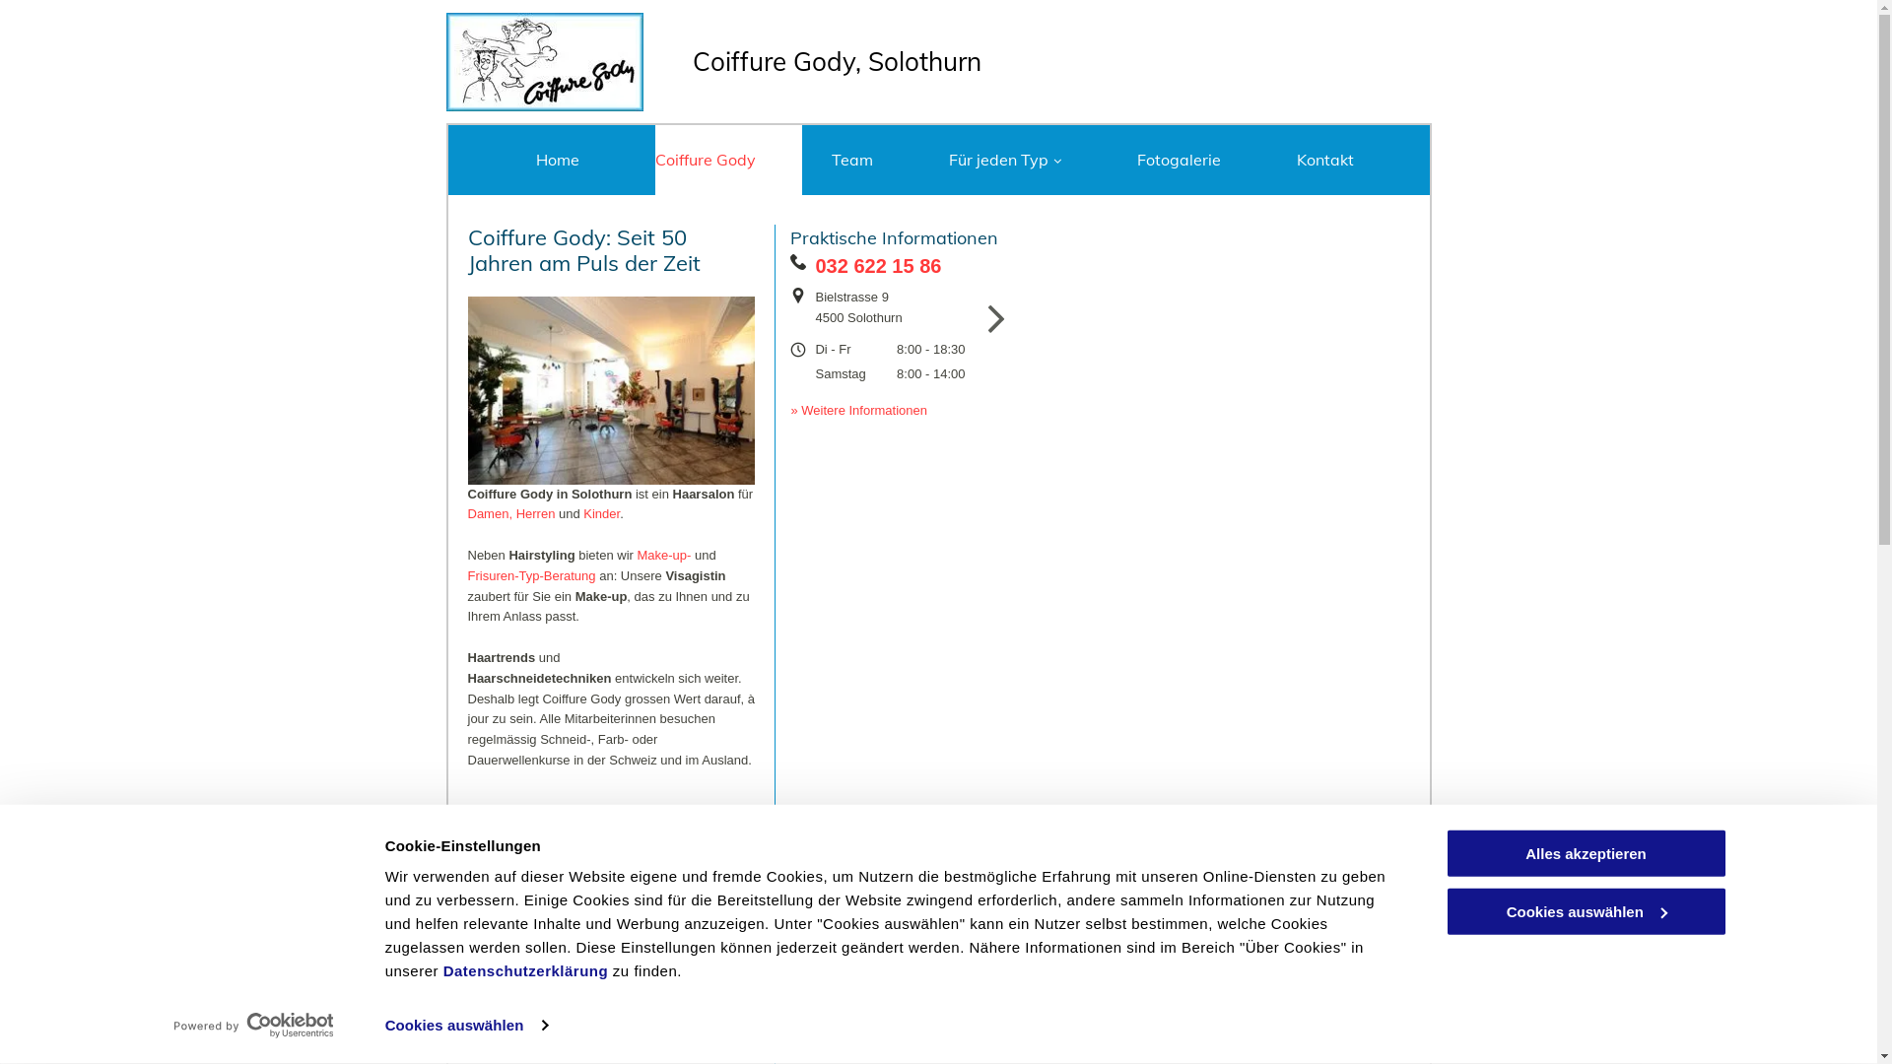 Image resolution: width=1892 pixels, height=1064 pixels. I want to click on Damen, Herren, so click(510, 514).